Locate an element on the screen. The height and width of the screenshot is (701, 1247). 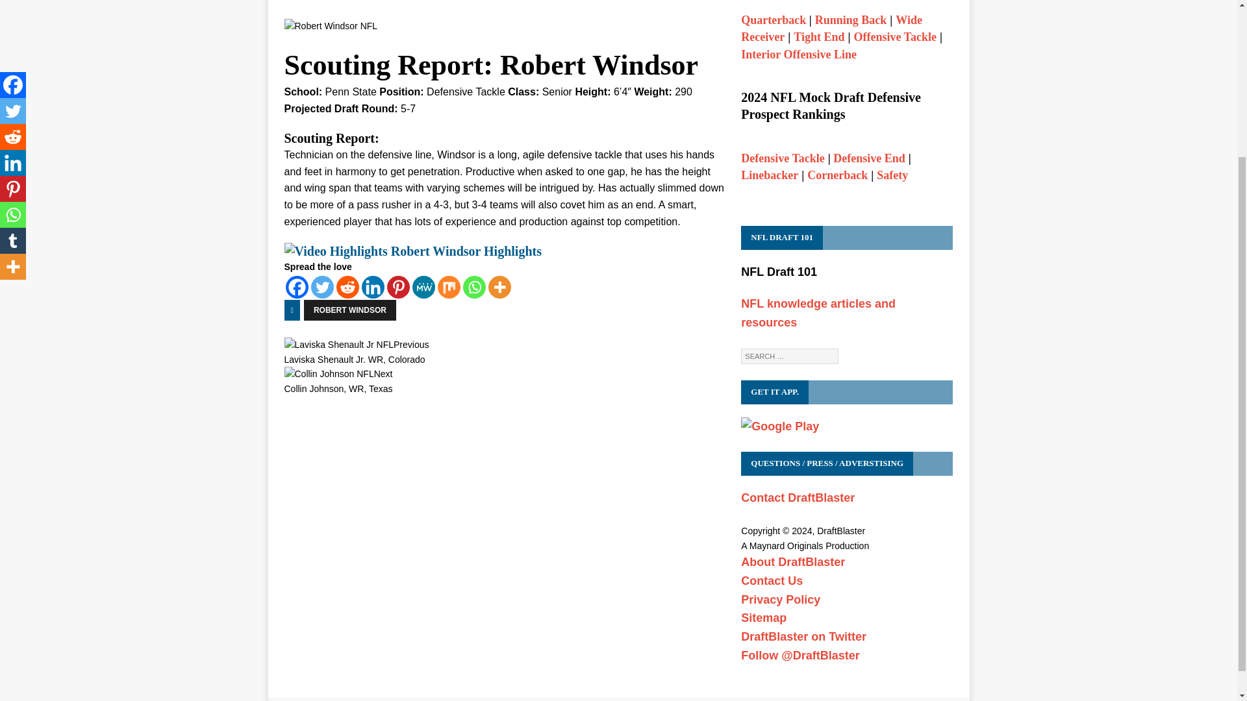
Mix is located at coordinates (448, 287).